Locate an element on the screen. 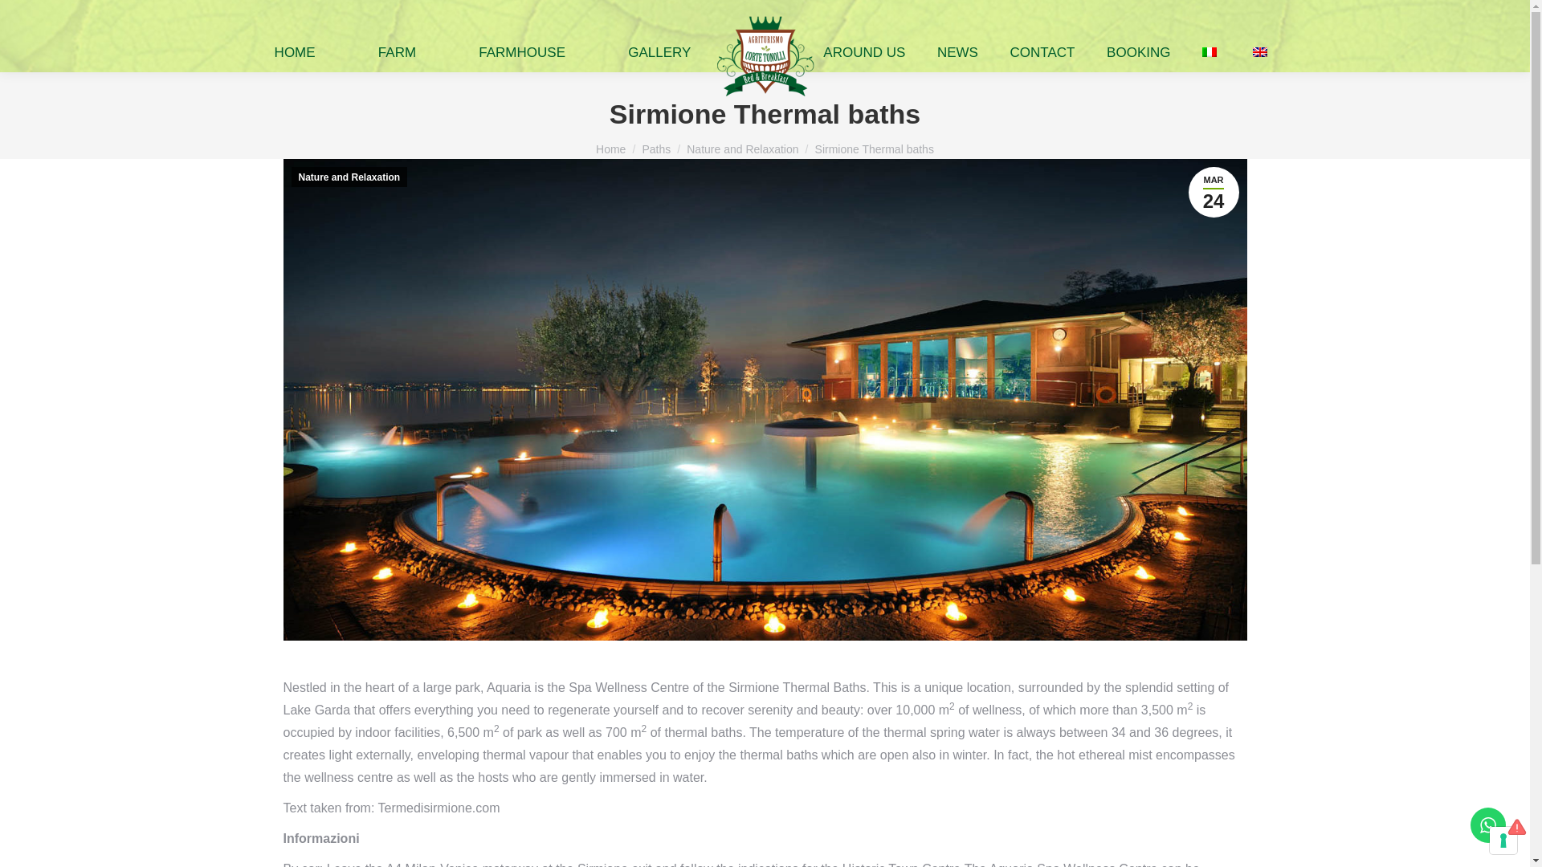 This screenshot has width=1542, height=867. AROUND US is located at coordinates (864, 52).